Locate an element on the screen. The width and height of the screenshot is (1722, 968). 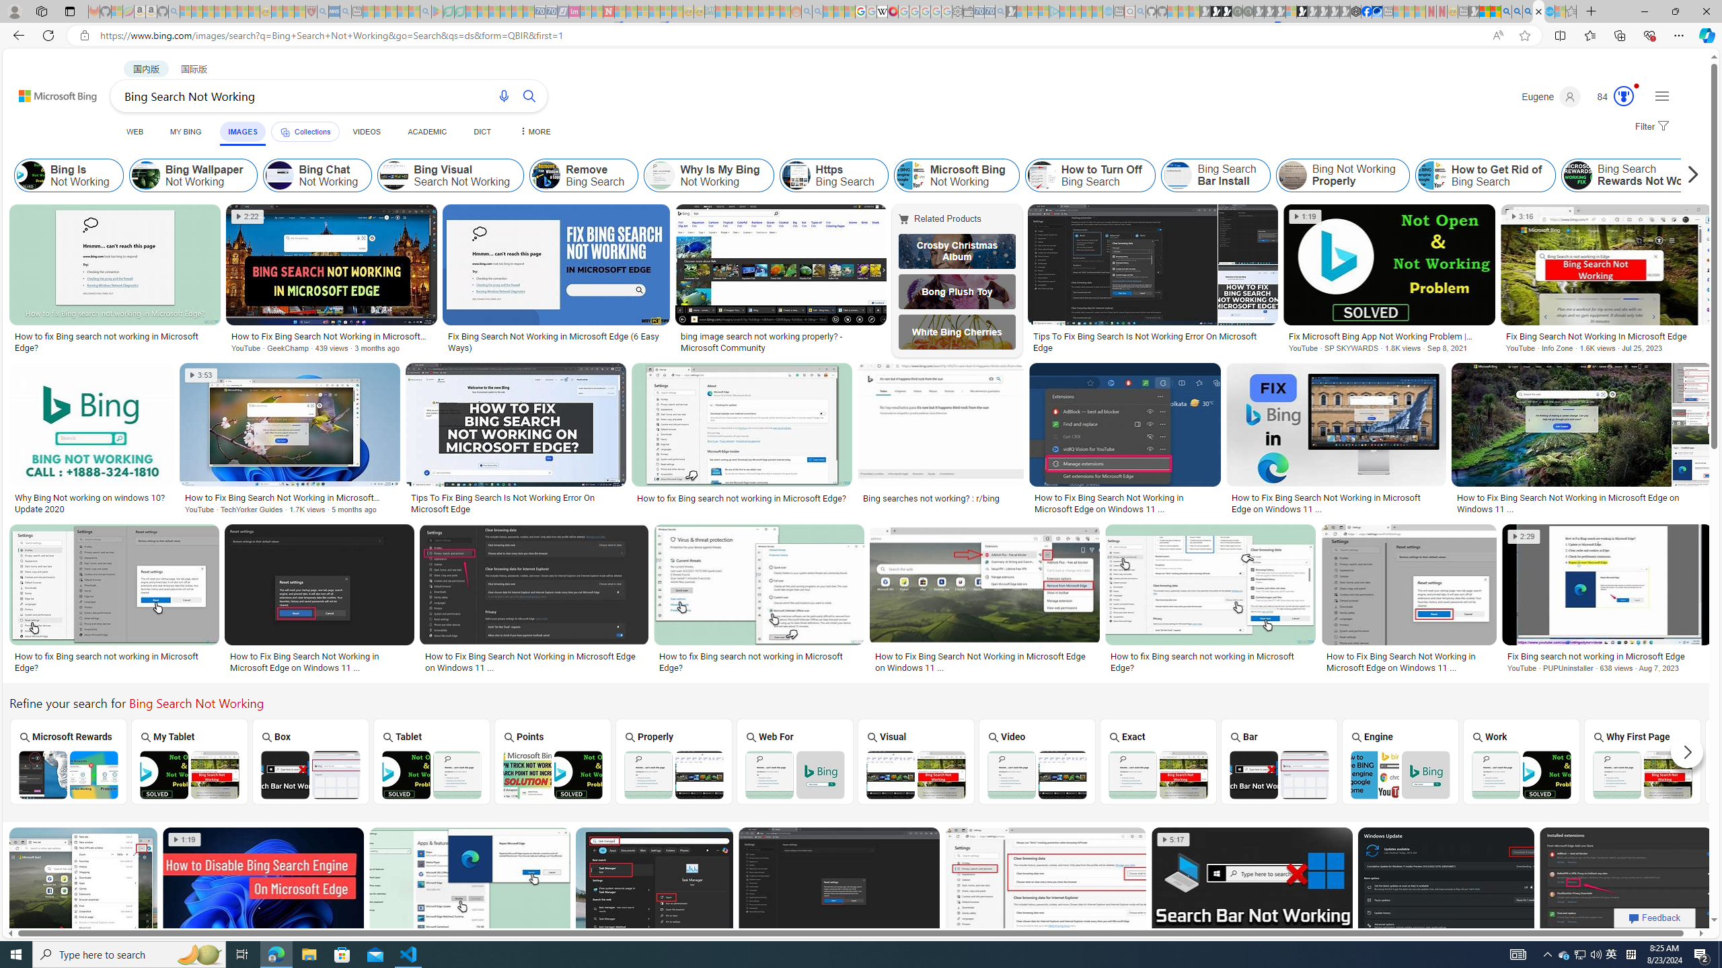
Back to Bing search is located at coordinates (50, 93).